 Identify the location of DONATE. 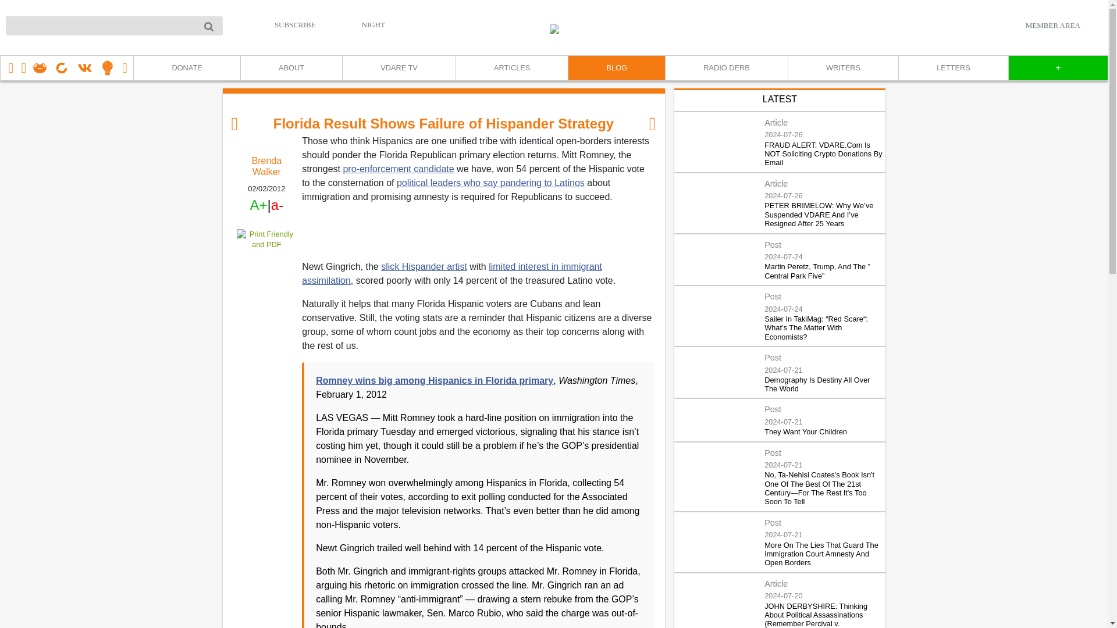
(186, 68).